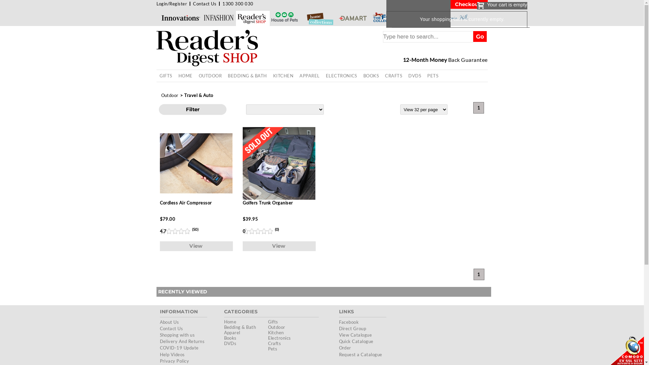 The image size is (649, 365). What do you see at coordinates (186, 76) in the screenshot?
I see `HOME` at bounding box center [186, 76].